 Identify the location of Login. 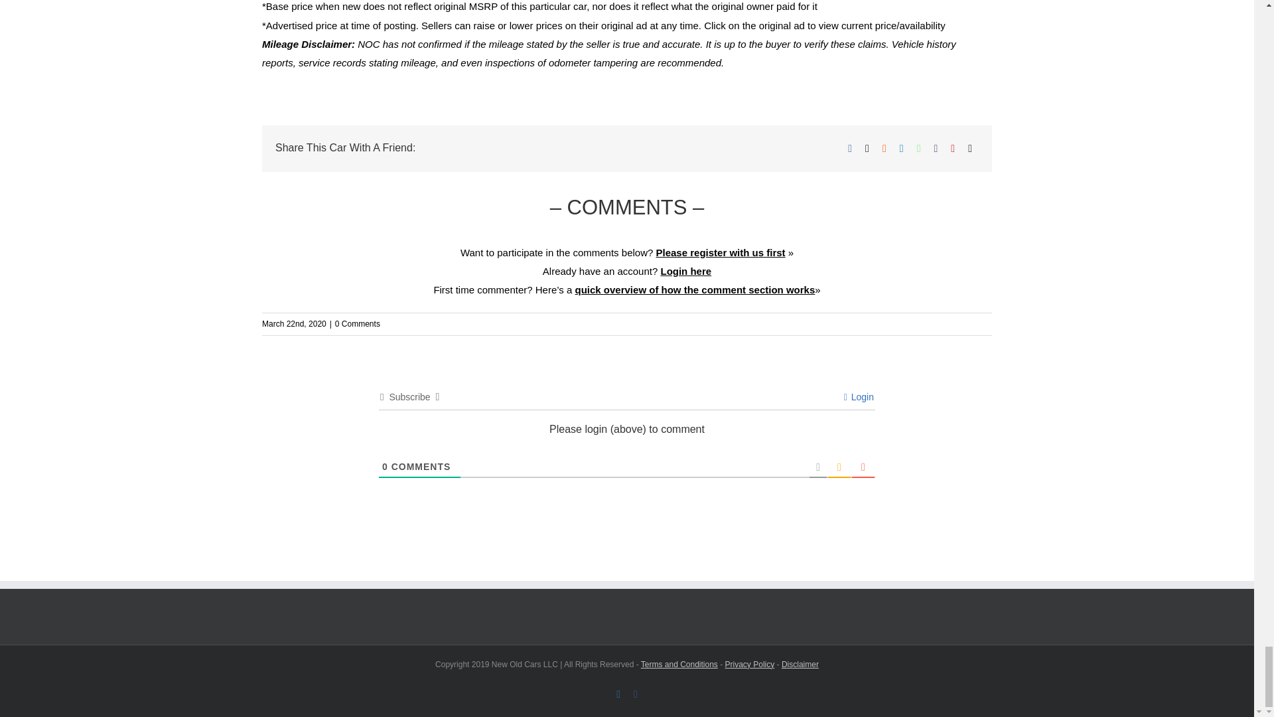
(859, 396).